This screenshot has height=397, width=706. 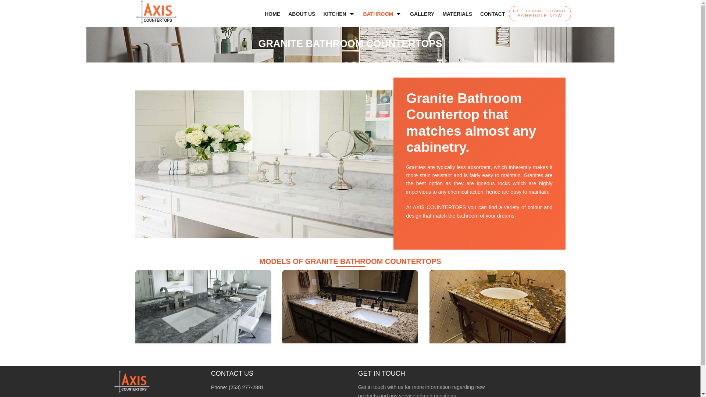 What do you see at coordinates (422, 16) in the screenshot?
I see `GALLERY` at bounding box center [422, 16].